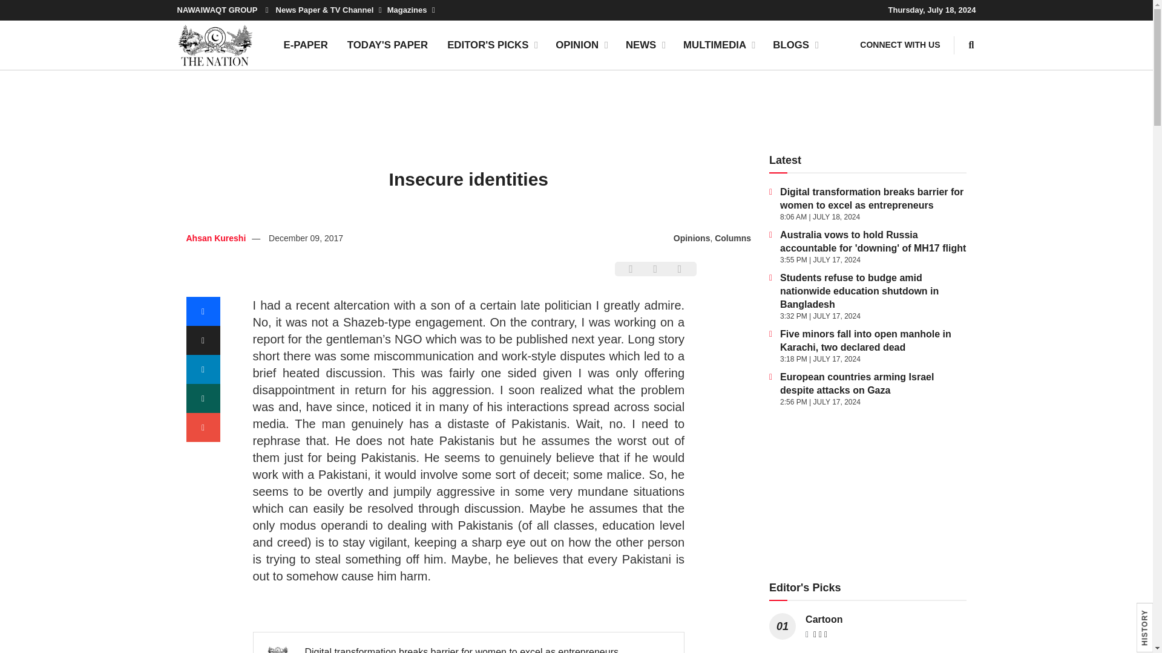 This screenshot has width=1162, height=653. I want to click on NEWS, so click(645, 45).